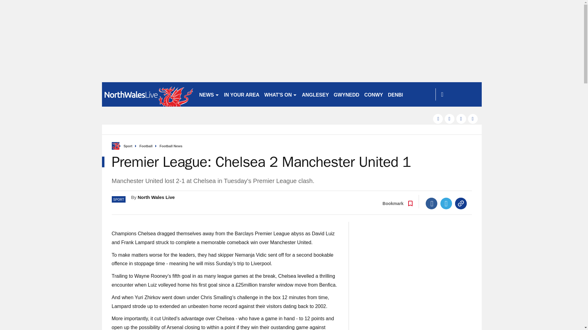 This screenshot has width=588, height=330. What do you see at coordinates (438, 119) in the screenshot?
I see `facebook` at bounding box center [438, 119].